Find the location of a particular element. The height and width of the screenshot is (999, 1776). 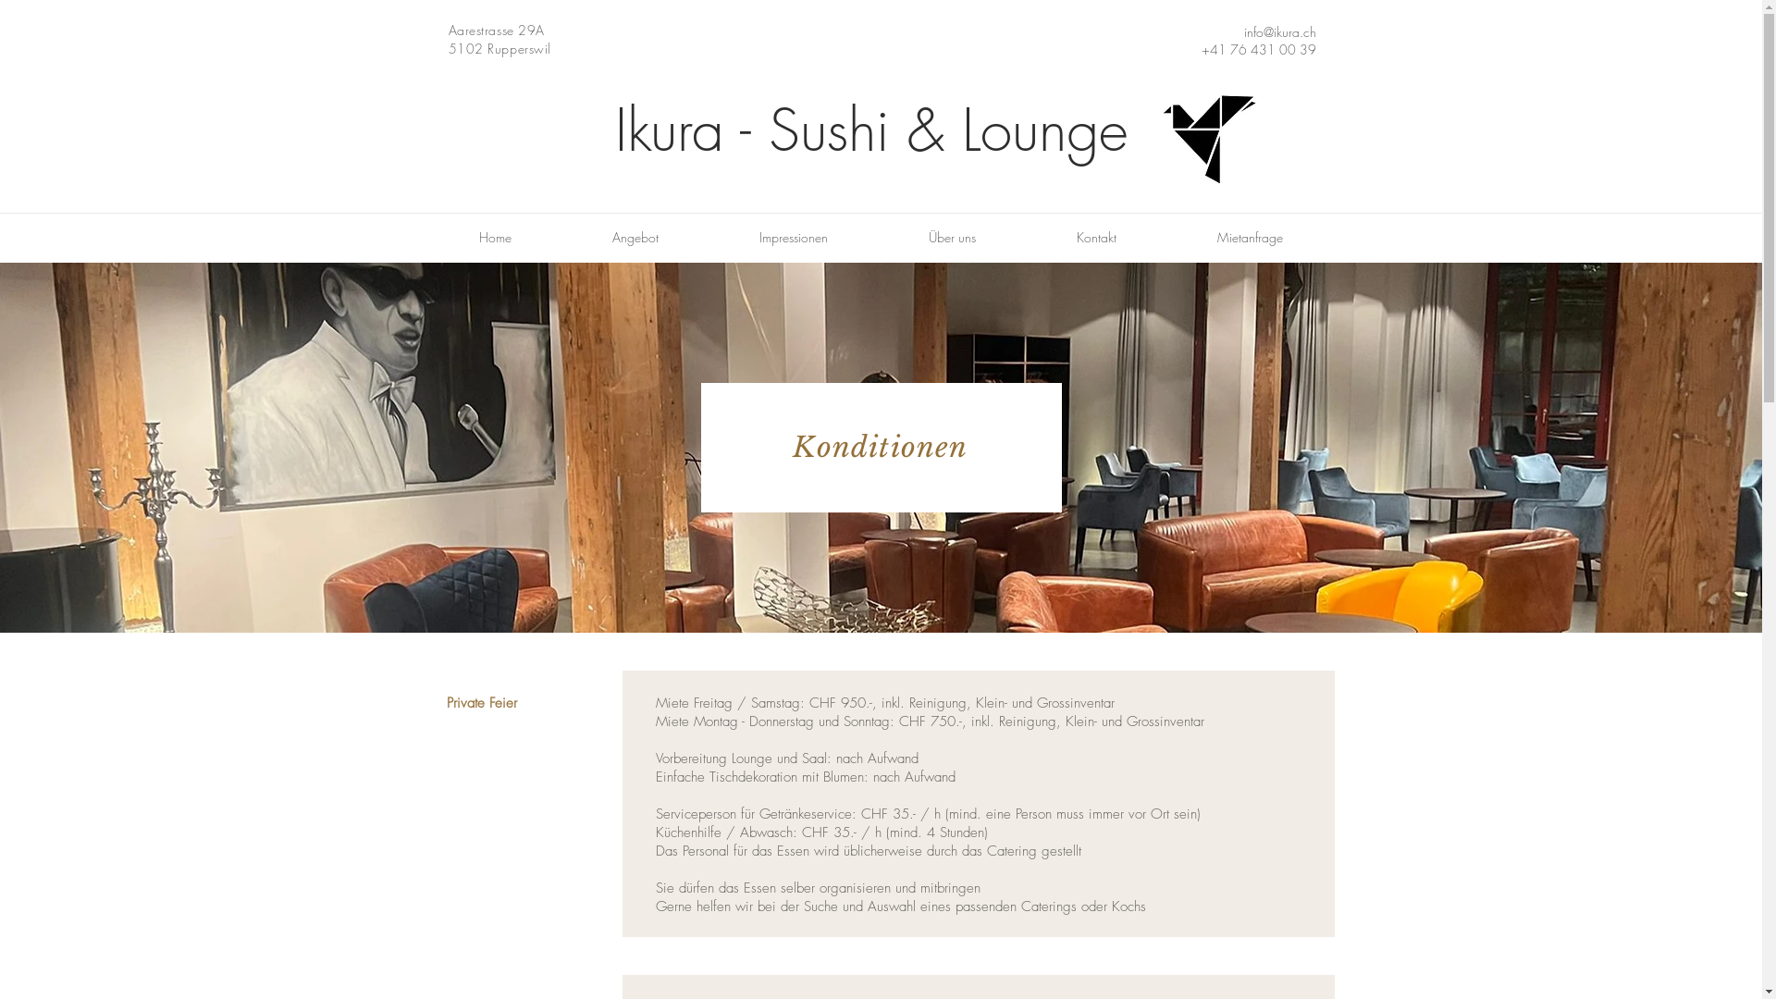

Mietanfrage is located at coordinates (1251, 238).